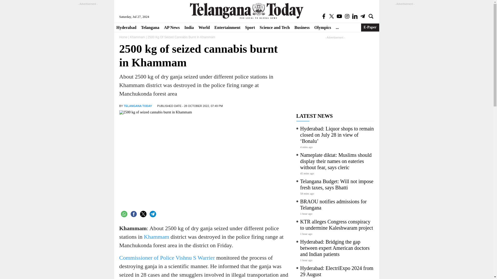  I want to click on Business, so click(302, 27).